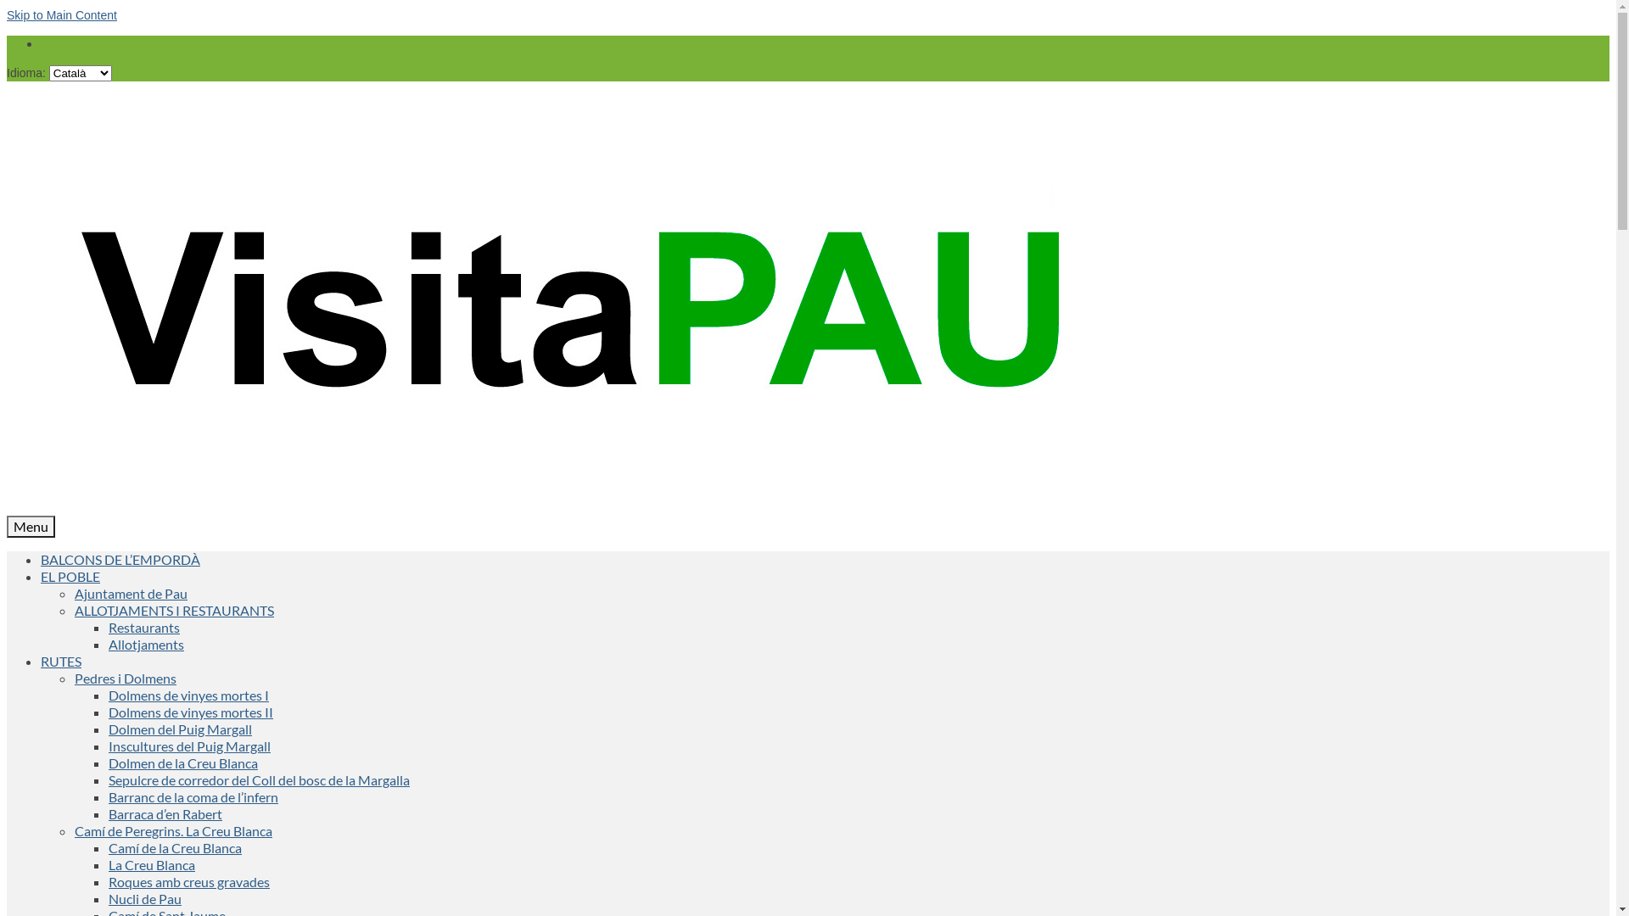 This screenshot has height=916, width=1629. Describe the element at coordinates (62, 15) in the screenshot. I see `Skip to Main Content` at that location.